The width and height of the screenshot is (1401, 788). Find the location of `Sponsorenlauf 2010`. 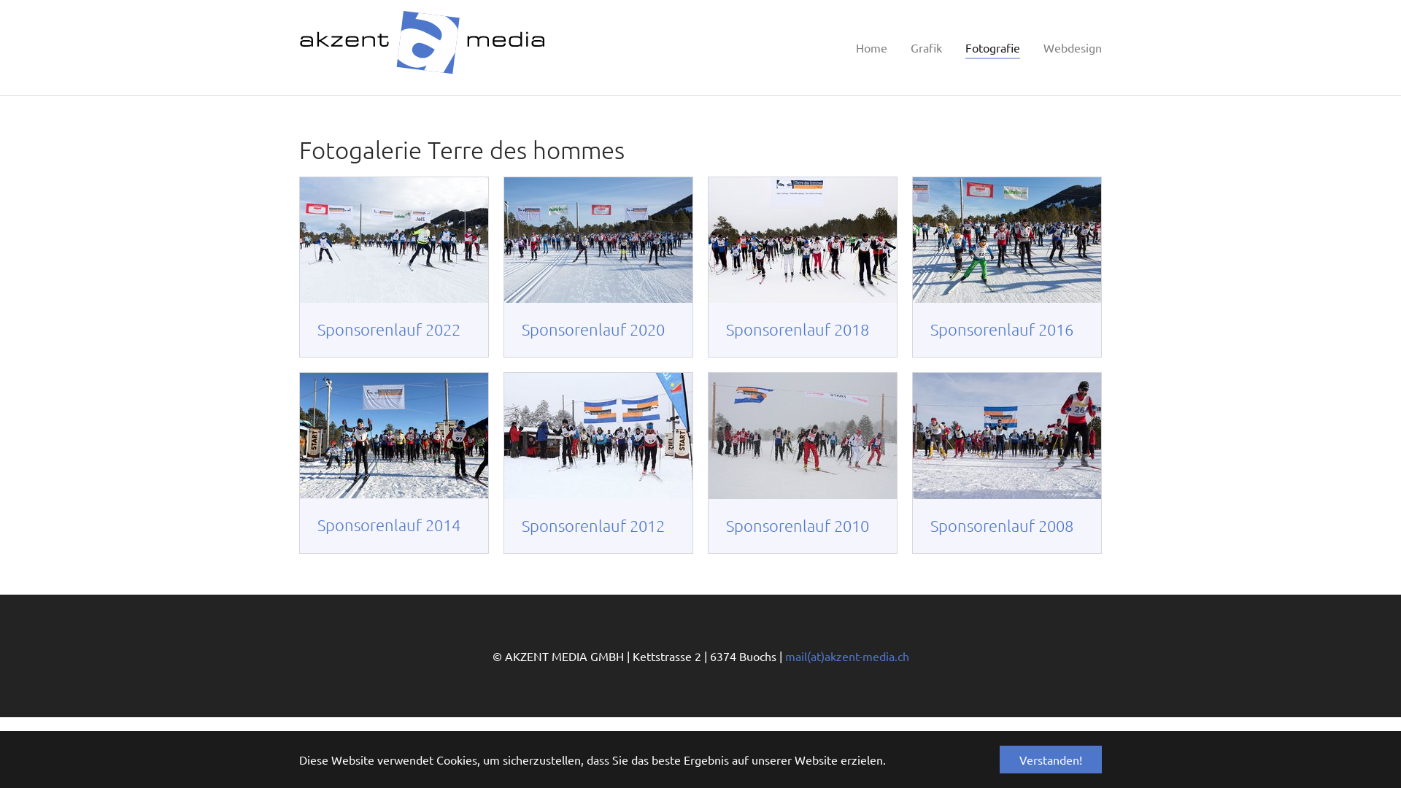

Sponsorenlauf 2010 is located at coordinates (797, 525).